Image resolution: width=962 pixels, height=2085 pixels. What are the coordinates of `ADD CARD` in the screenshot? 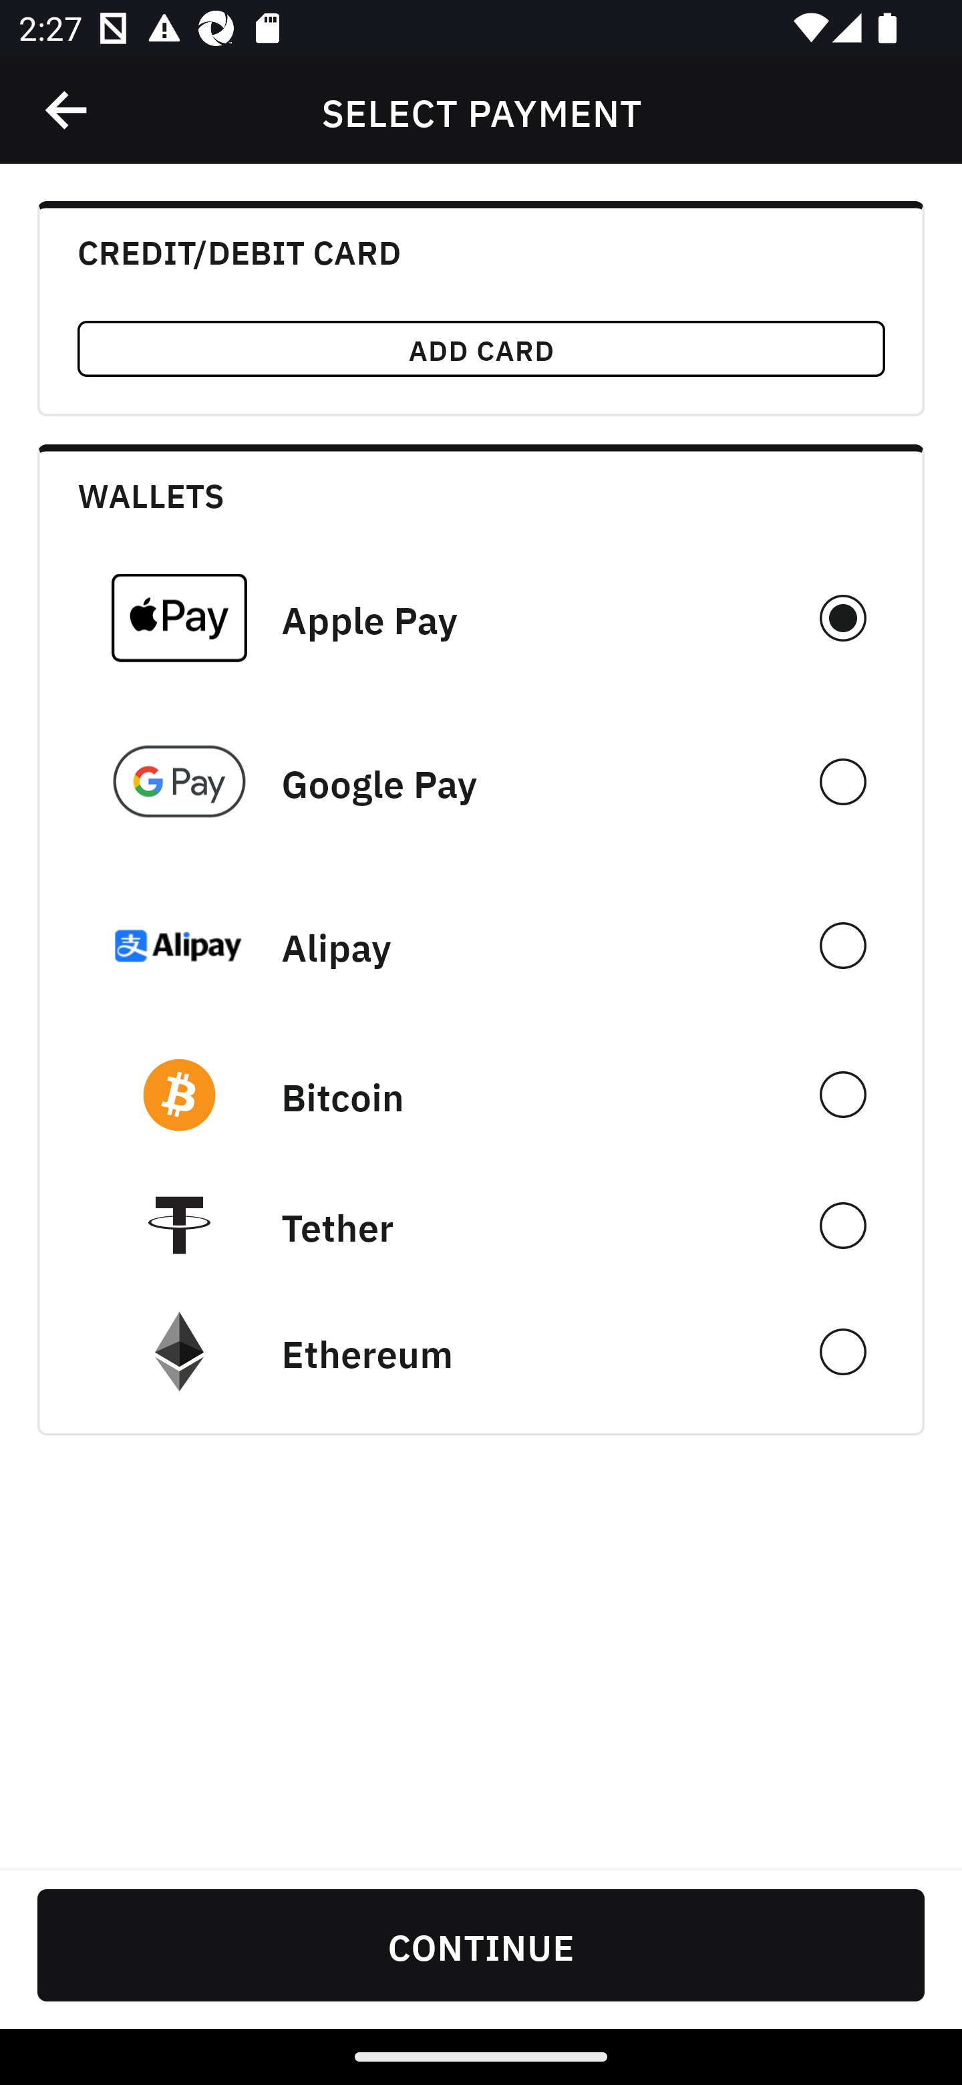 It's located at (481, 349).